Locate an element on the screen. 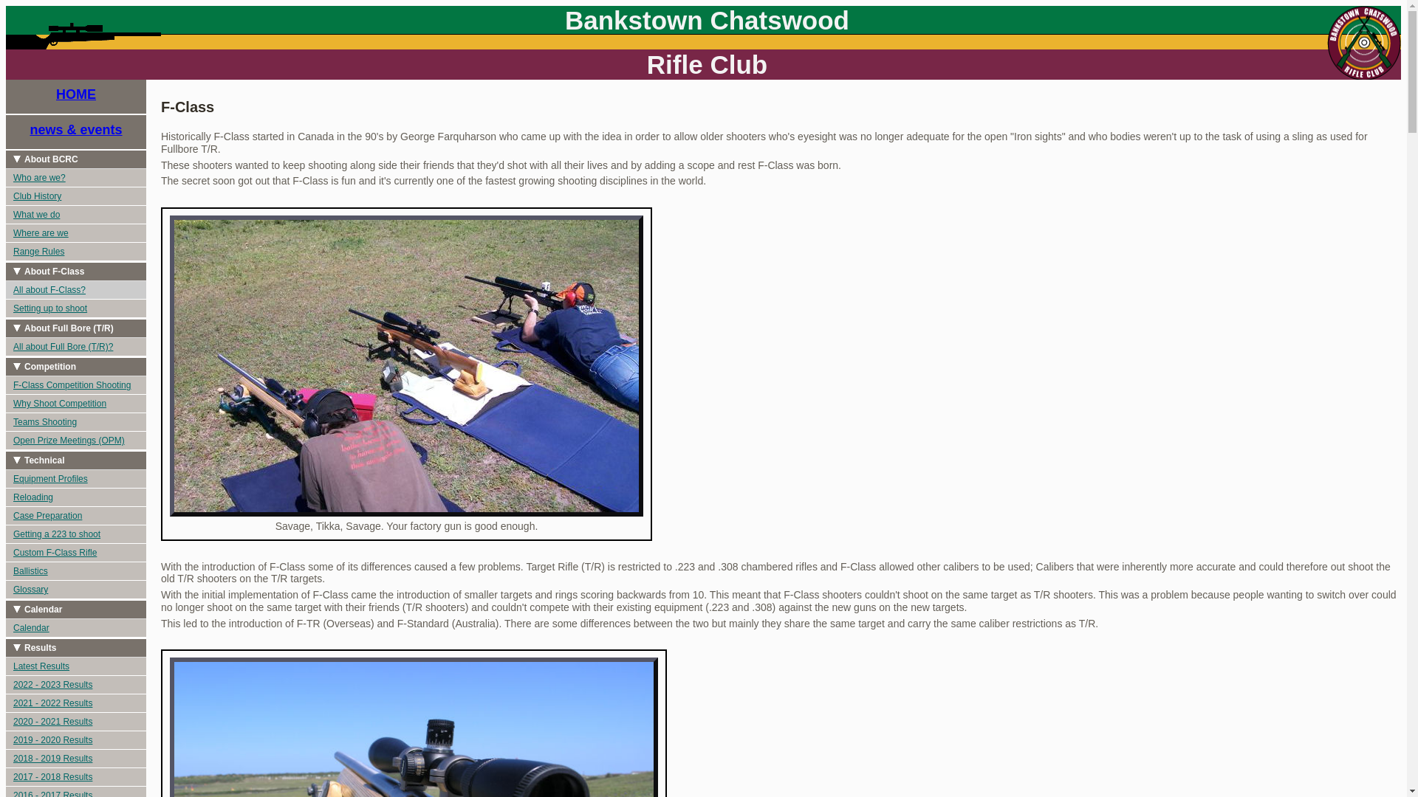 The height and width of the screenshot is (797, 1418). All about Full Bore (T/R)? is located at coordinates (76, 347).